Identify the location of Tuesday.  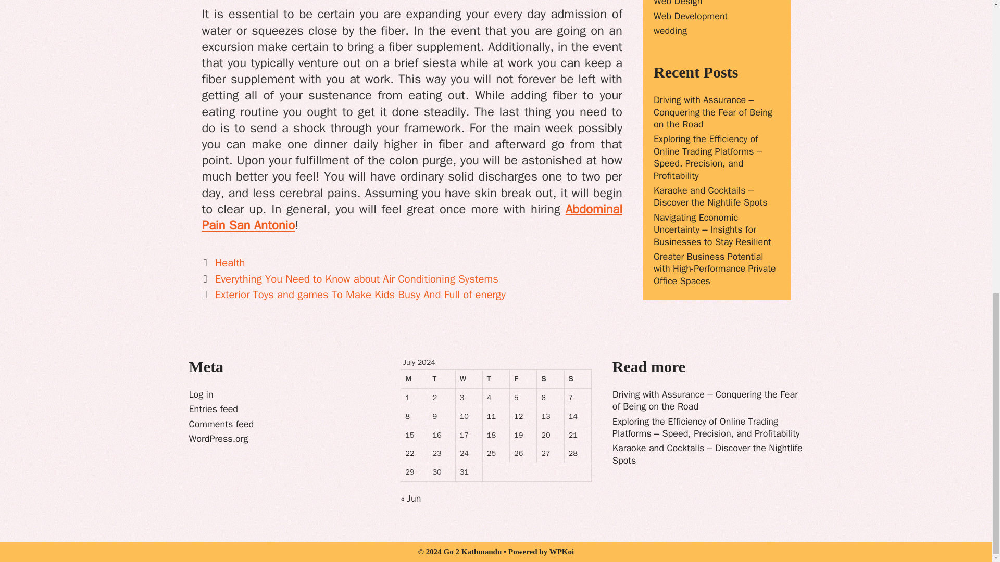
(441, 379).